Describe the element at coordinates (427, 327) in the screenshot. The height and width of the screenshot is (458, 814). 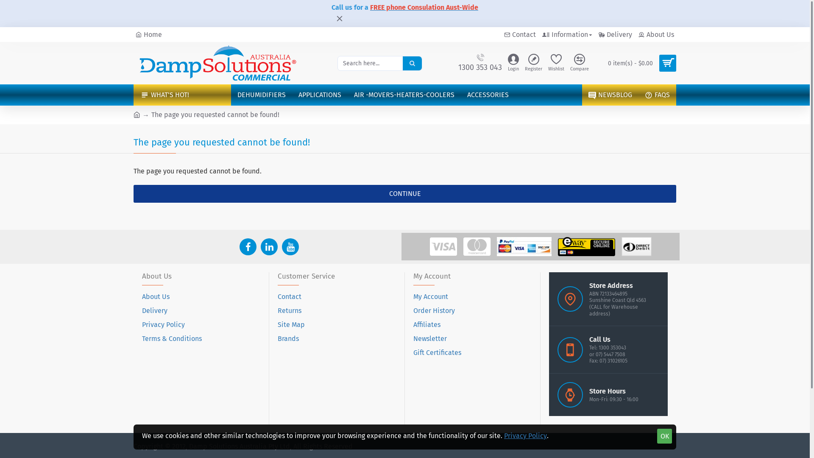
I see `Affiliates` at that location.